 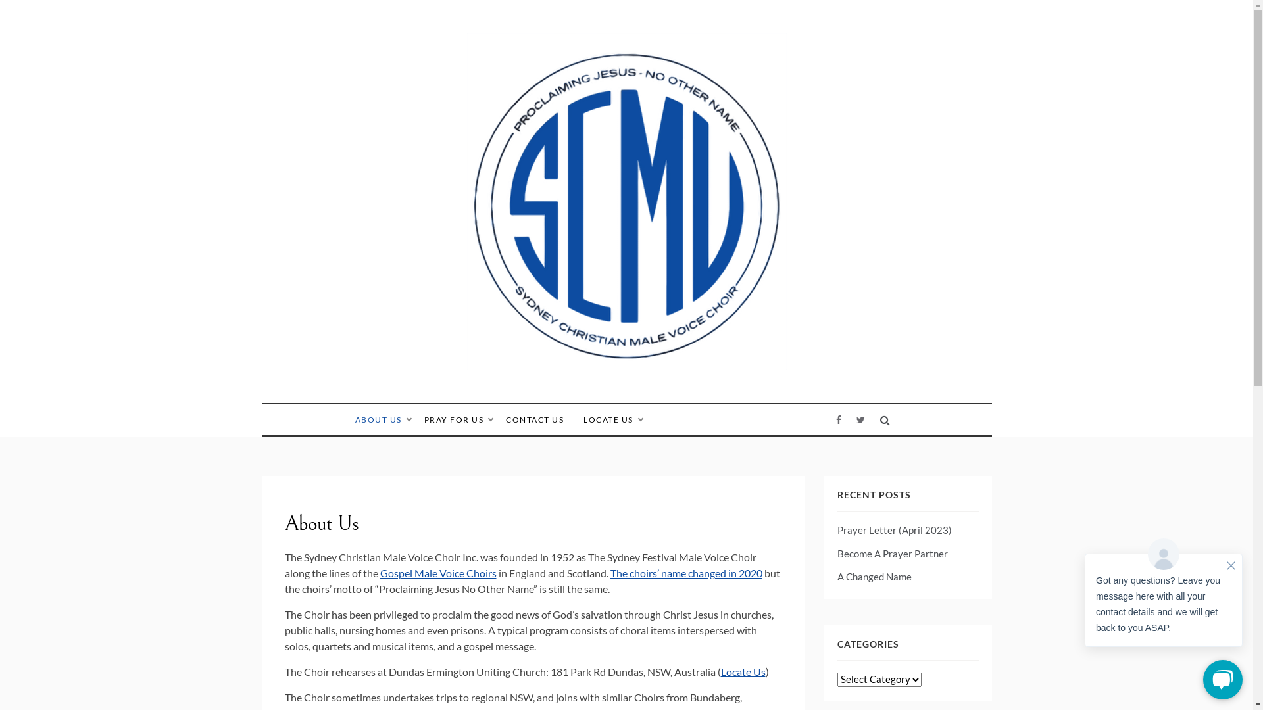 What do you see at coordinates (743, 672) in the screenshot?
I see `Locate Us` at bounding box center [743, 672].